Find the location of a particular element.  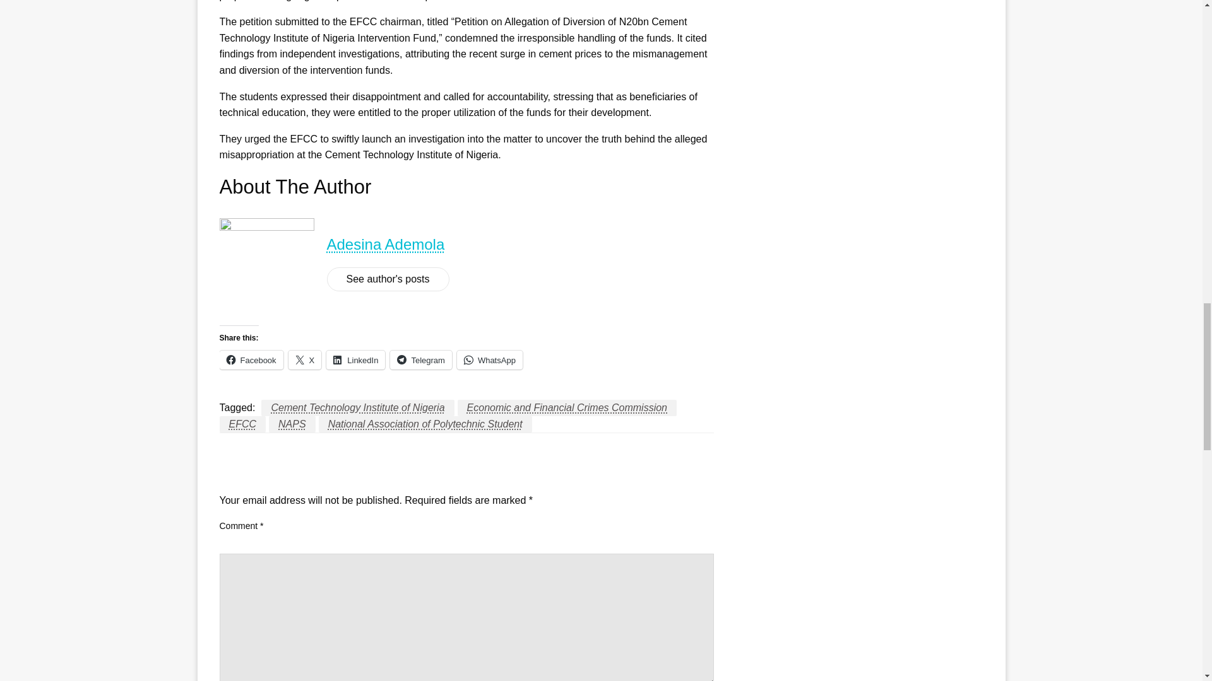

Click to share on WhatsApp is located at coordinates (489, 360).